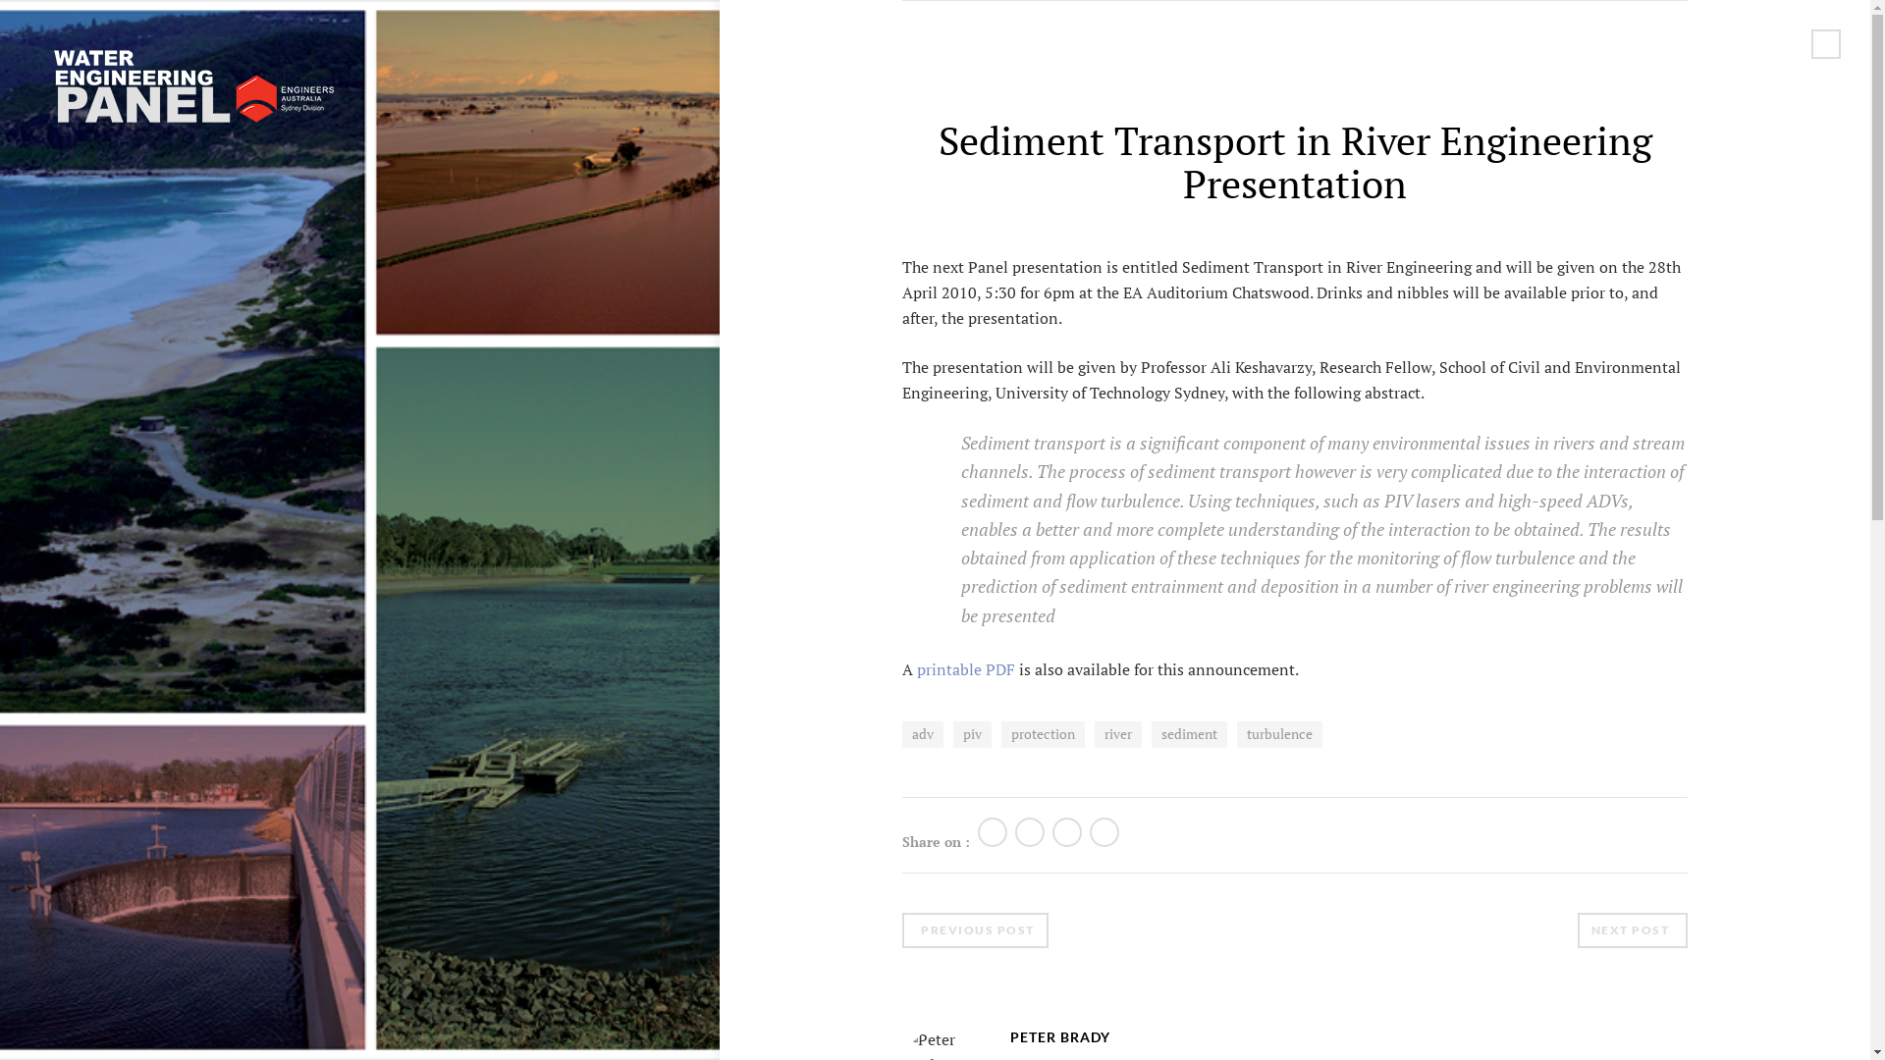 Image resolution: width=1885 pixels, height=1060 pixels. Describe the element at coordinates (972, 734) in the screenshot. I see `piv` at that location.